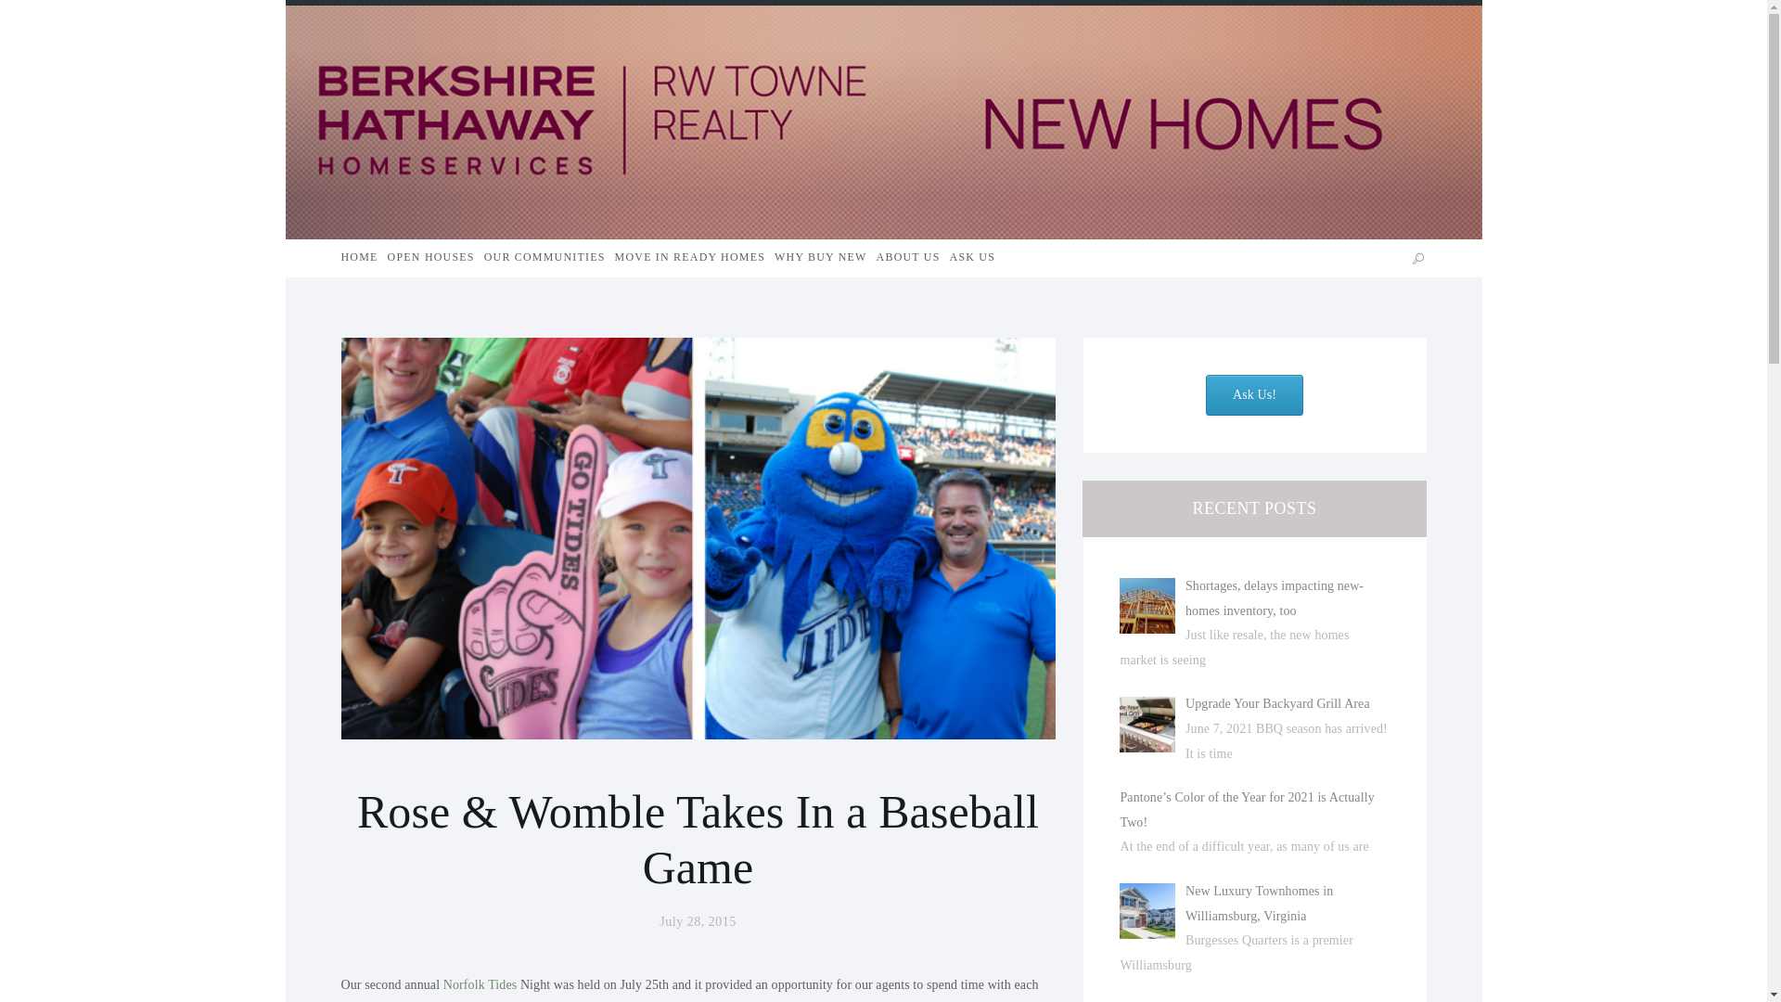 The height and width of the screenshot is (1002, 1781). What do you see at coordinates (481, 985) in the screenshot?
I see `Norfolk Tides` at bounding box center [481, 985].